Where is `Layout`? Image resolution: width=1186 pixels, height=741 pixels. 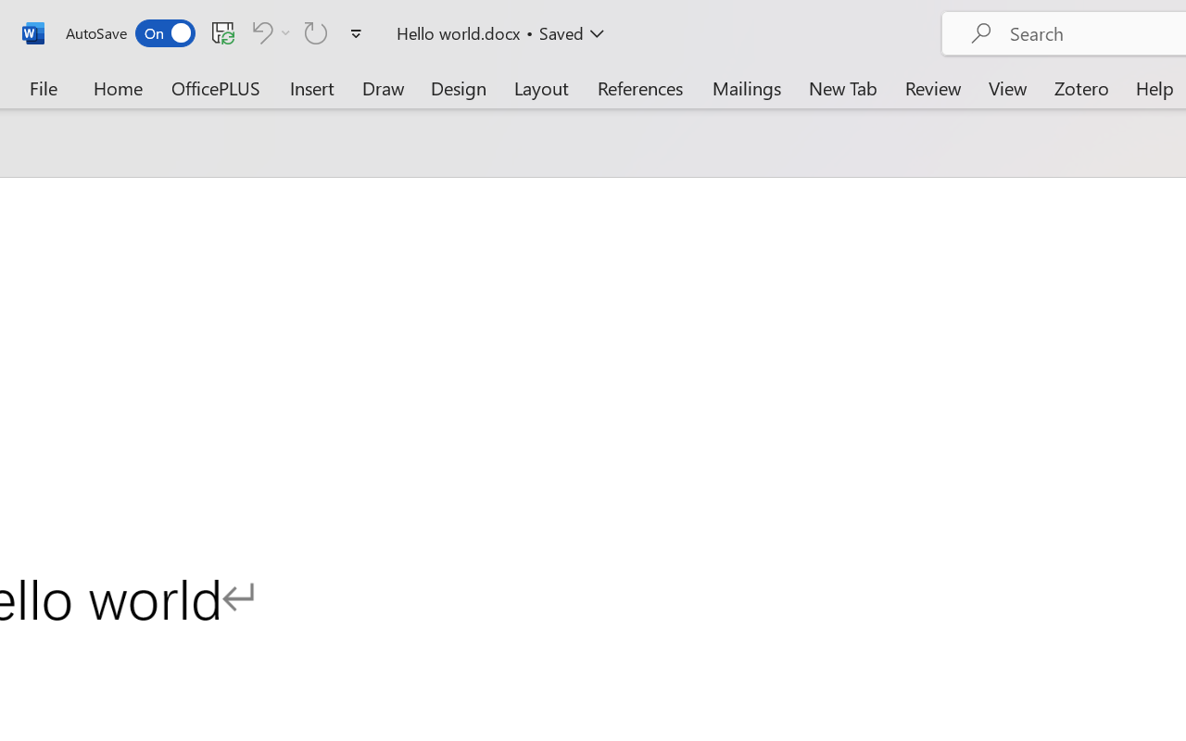 Layout is located at coordinates (541, 87).